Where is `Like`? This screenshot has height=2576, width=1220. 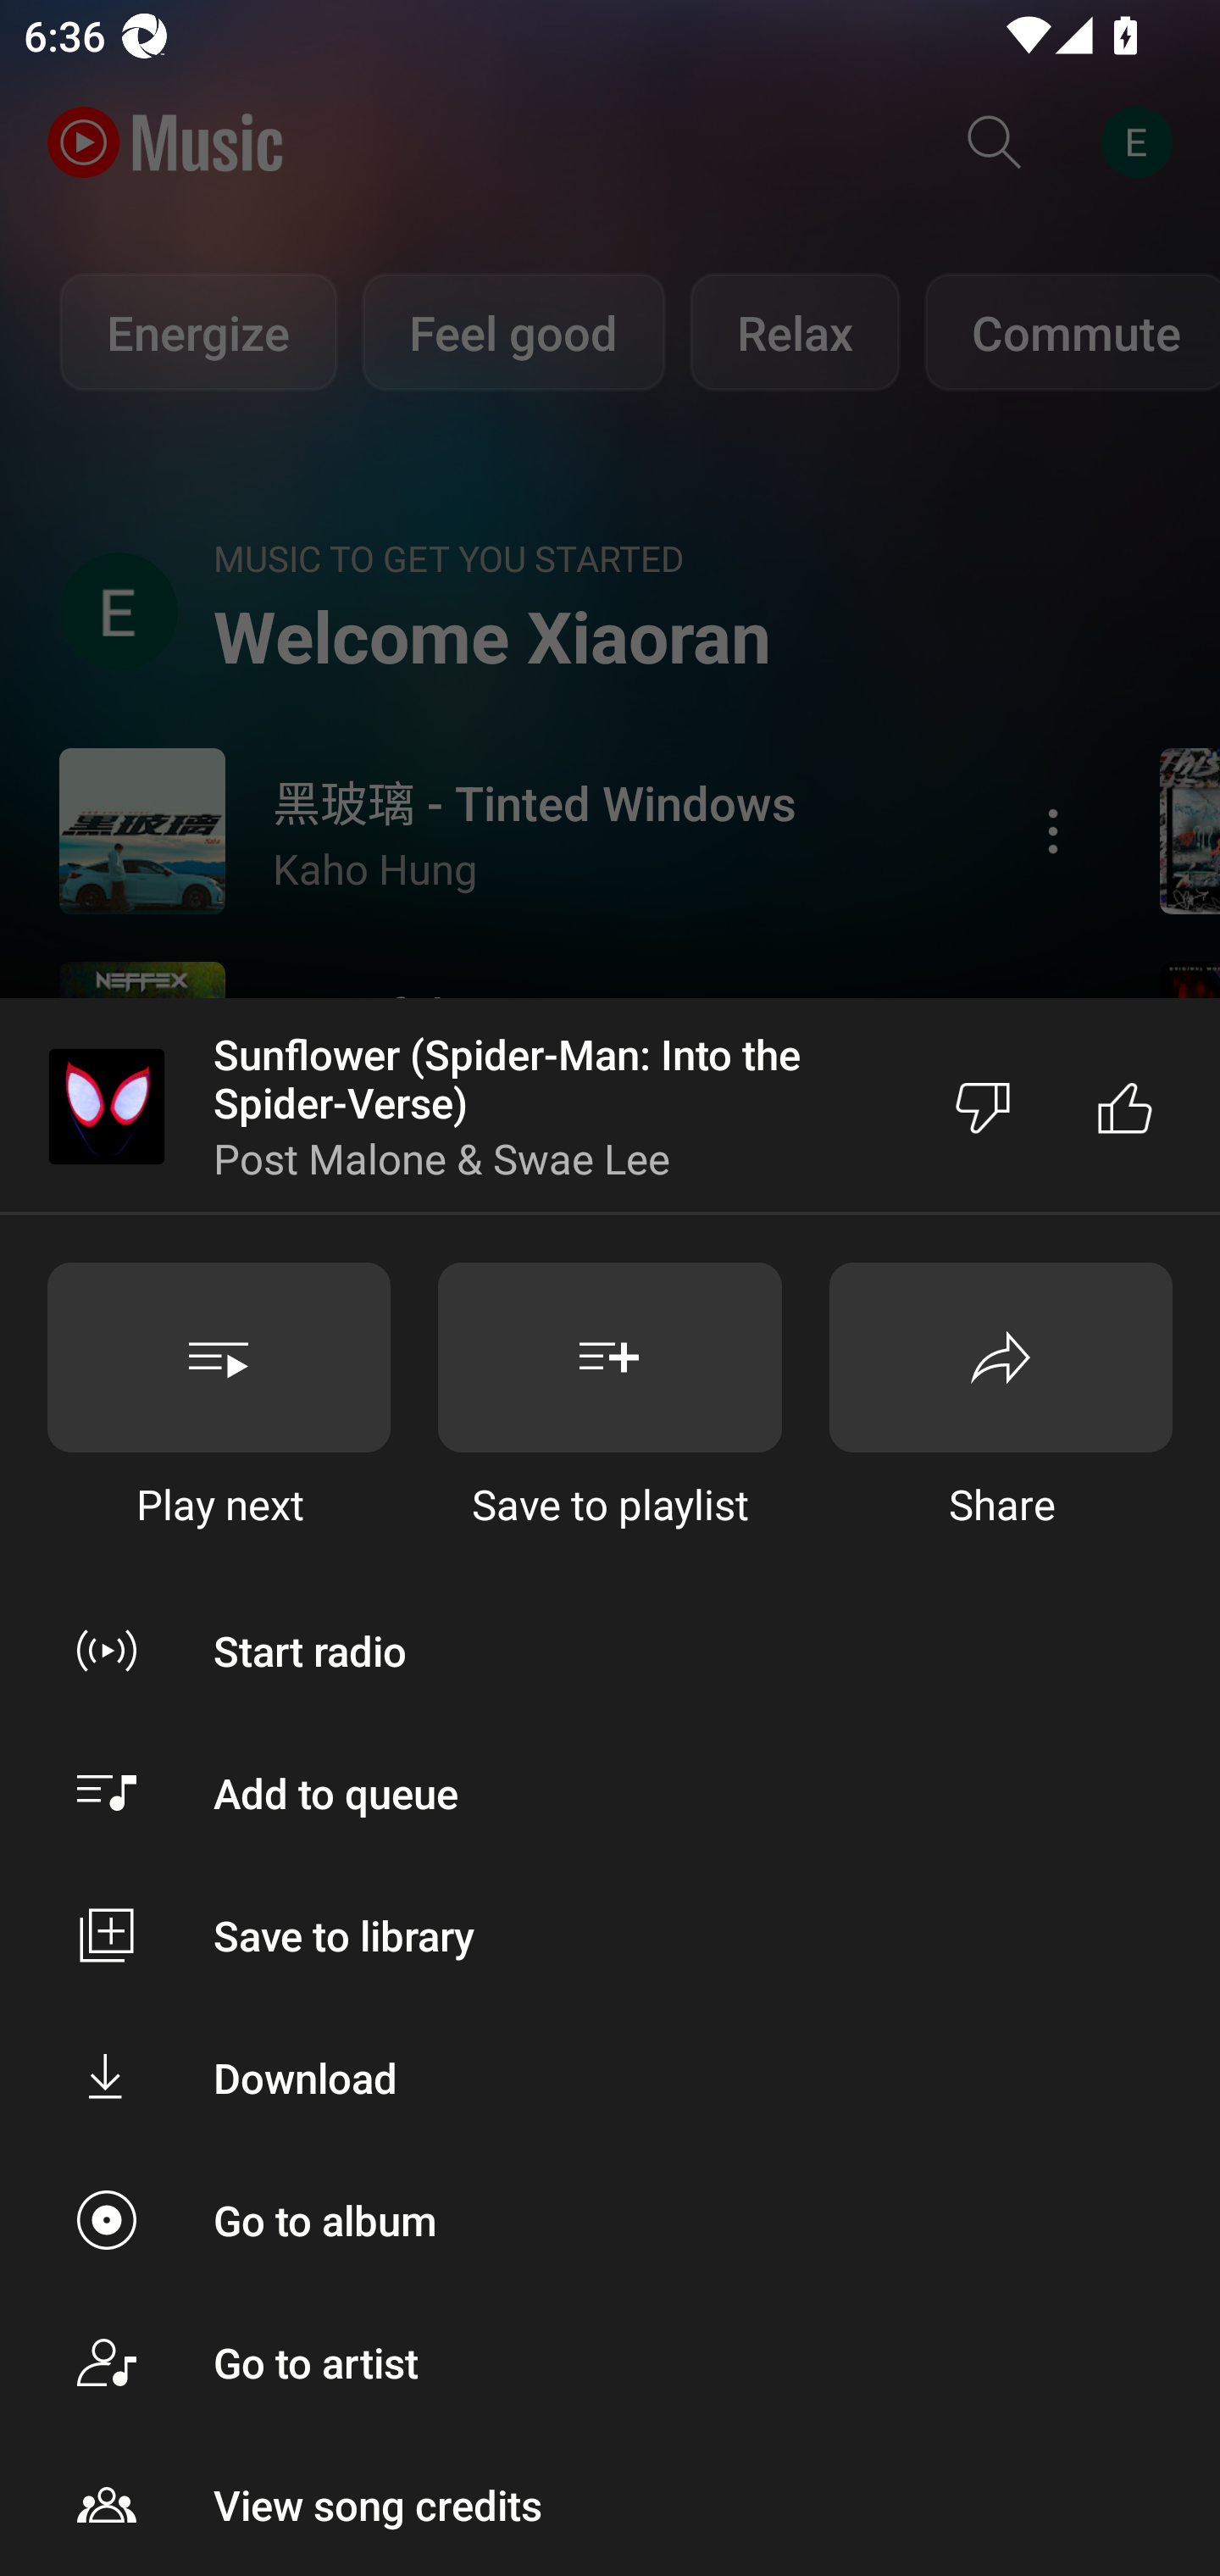 Like is located at coordinates (1125, 1107).